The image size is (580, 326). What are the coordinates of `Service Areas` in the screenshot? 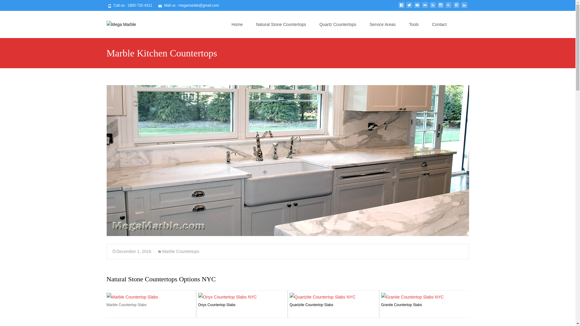 It's located at (382, 24).